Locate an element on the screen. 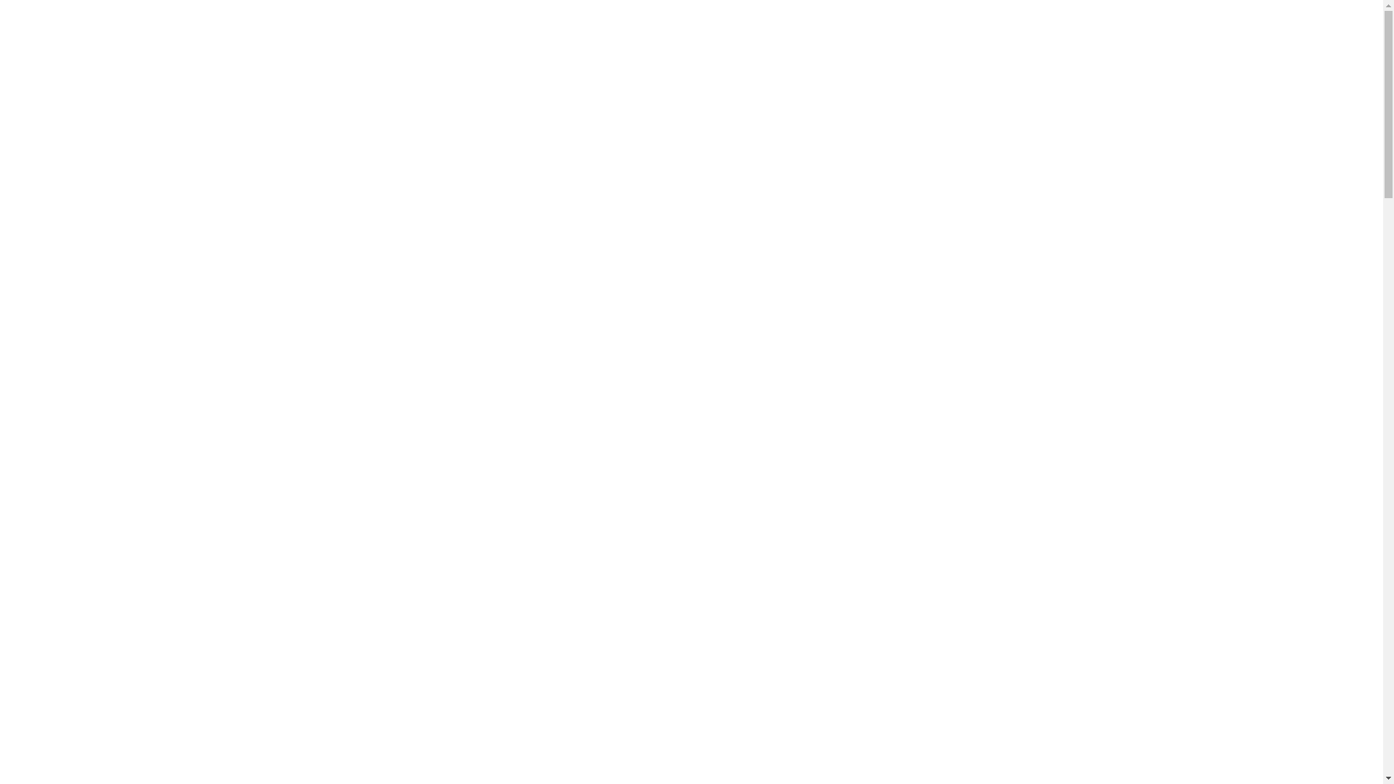  HERENKLEDING is located at coordinates (87, 380).